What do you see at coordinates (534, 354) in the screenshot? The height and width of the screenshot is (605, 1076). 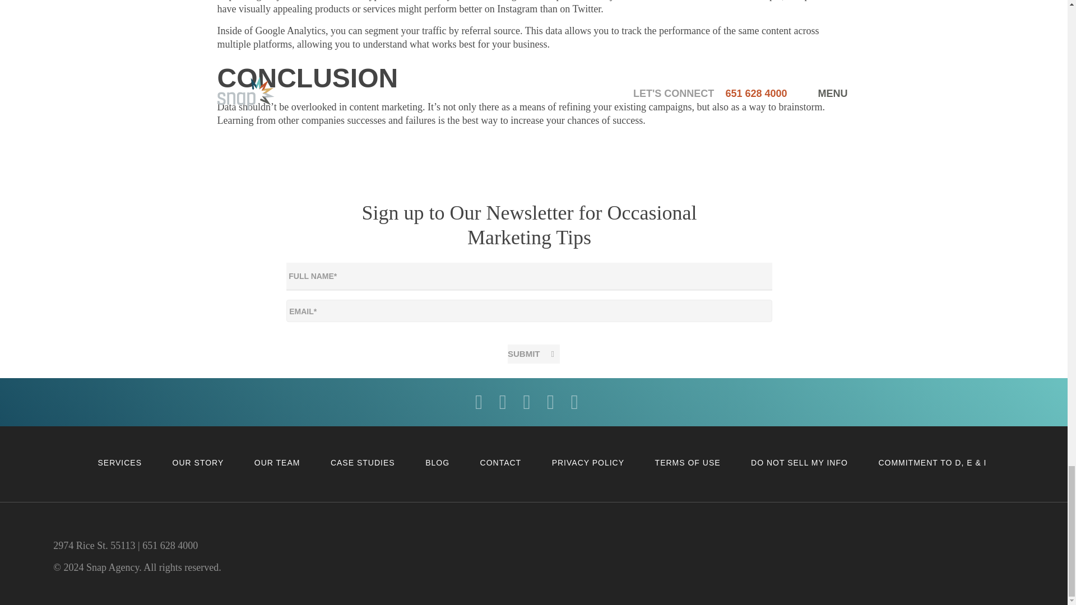 I see `SUBMIT` at bounding box center [534, 354].